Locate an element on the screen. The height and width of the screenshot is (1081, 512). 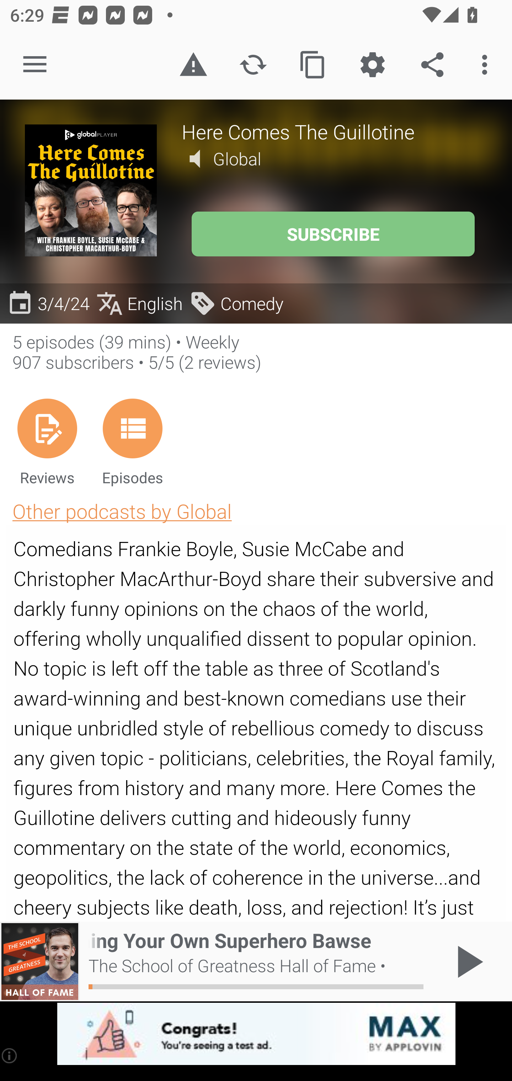
Copy feed url to clipboard is located at coordinates (313, 65).